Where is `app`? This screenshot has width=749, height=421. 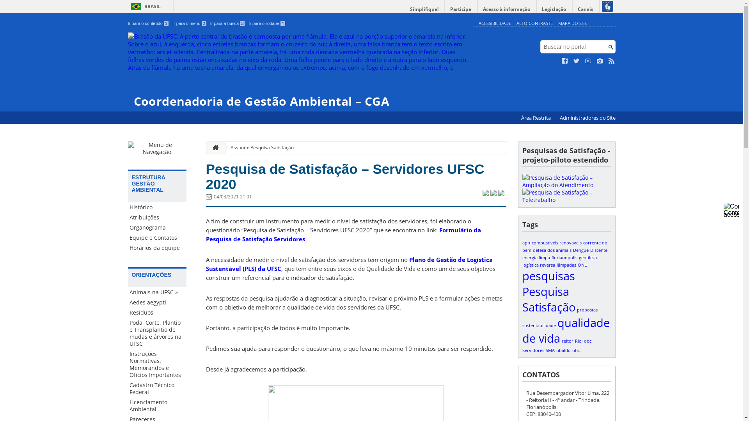 app is located at coordinates (526, 243).